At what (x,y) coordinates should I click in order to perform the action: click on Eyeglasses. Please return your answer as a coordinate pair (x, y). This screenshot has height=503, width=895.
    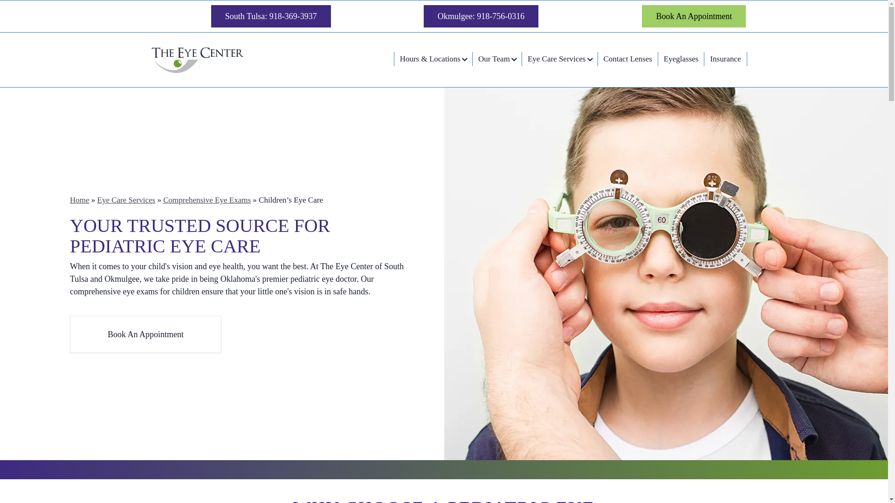
    Looking at the image, I should click on (681, 59).